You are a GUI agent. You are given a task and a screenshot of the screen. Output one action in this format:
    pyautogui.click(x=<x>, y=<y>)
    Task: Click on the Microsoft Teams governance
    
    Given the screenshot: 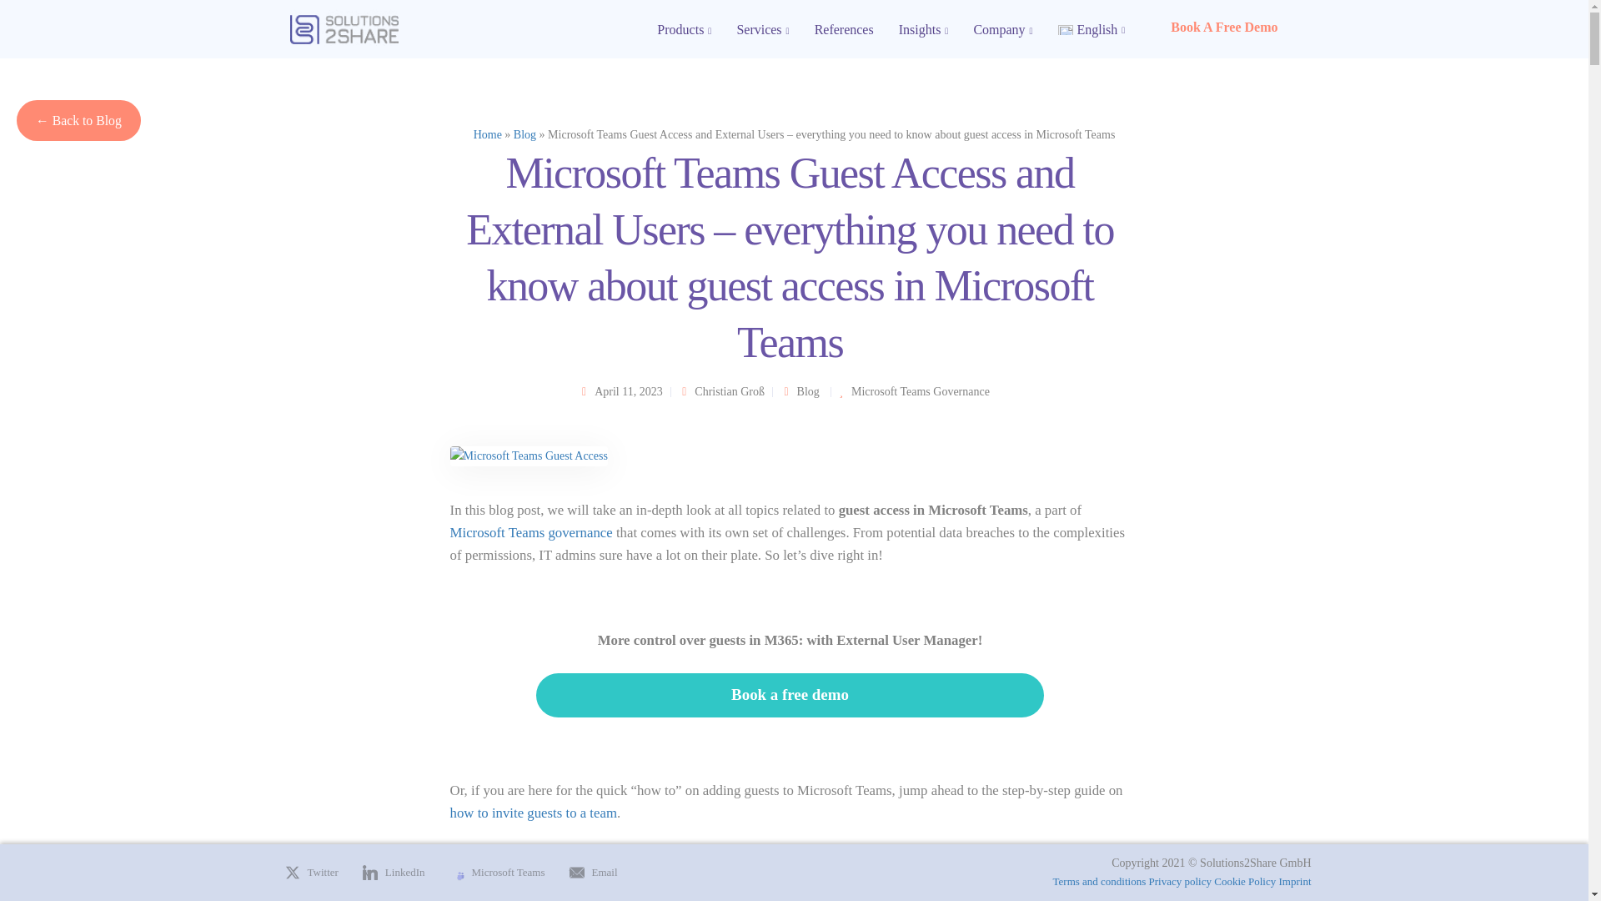 What is the action you would take?
    pyautogui.click(x=531, y=532)
    